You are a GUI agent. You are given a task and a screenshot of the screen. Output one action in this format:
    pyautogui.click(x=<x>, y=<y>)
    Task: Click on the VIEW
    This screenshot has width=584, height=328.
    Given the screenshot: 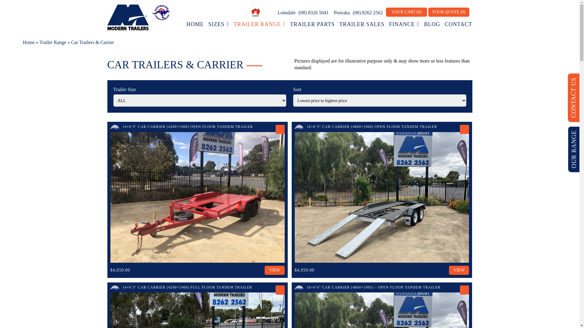 What is the action you would take?
    pyautogui.click(x=275, y=270)
    